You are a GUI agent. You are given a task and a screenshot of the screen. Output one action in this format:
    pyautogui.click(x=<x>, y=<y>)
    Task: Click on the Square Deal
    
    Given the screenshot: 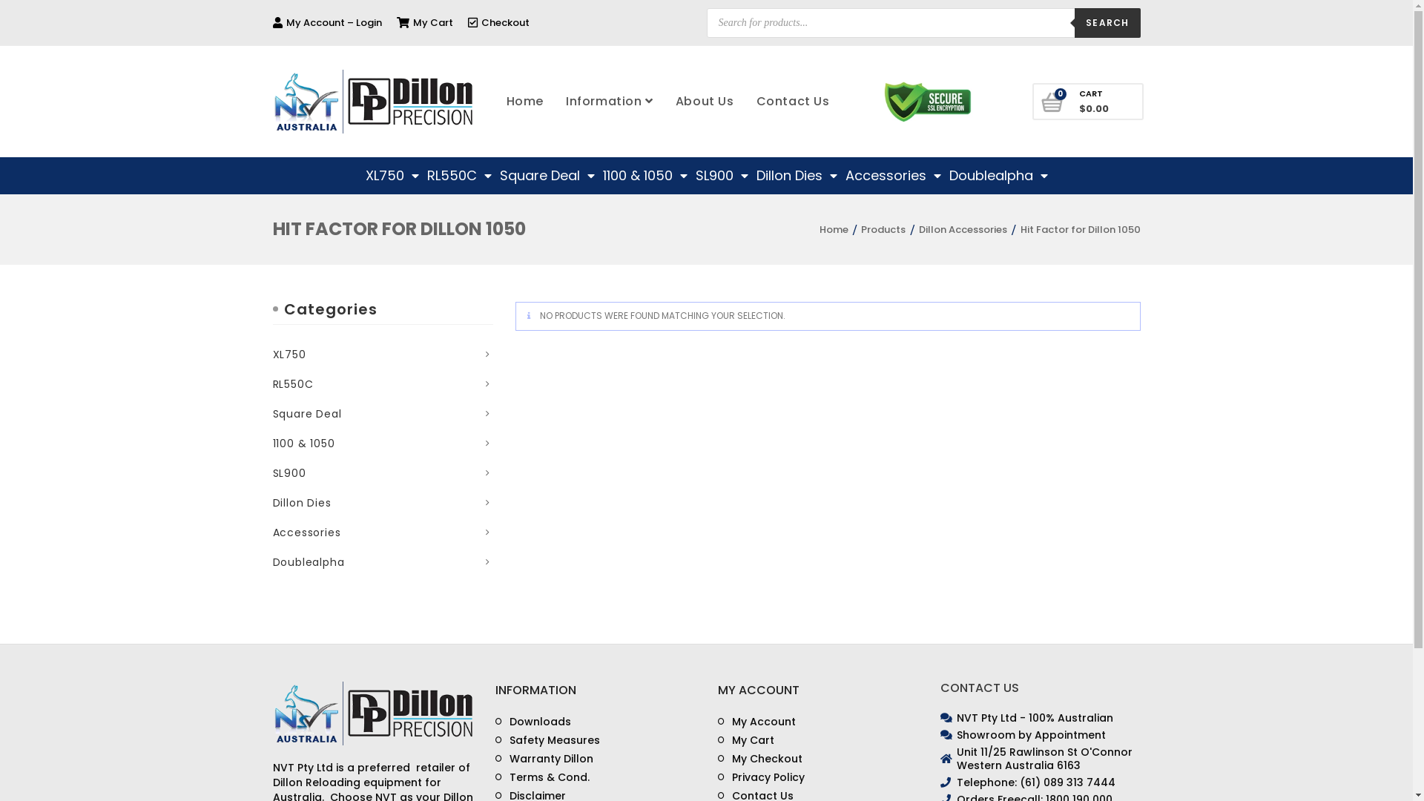 What is the action you would take?
    pyautogui.click(x=317, y=414)
    